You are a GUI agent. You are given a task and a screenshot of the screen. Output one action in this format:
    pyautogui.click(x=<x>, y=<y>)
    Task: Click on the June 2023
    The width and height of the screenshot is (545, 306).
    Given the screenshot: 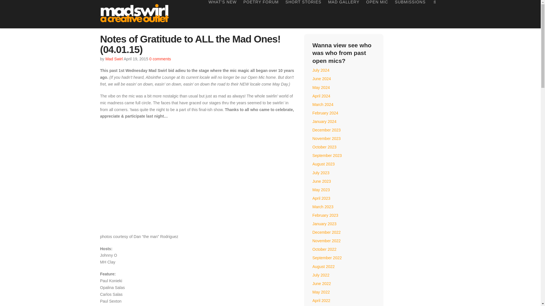 What is the action you would take?
    pyautogui.click(x=321, y=181)
    